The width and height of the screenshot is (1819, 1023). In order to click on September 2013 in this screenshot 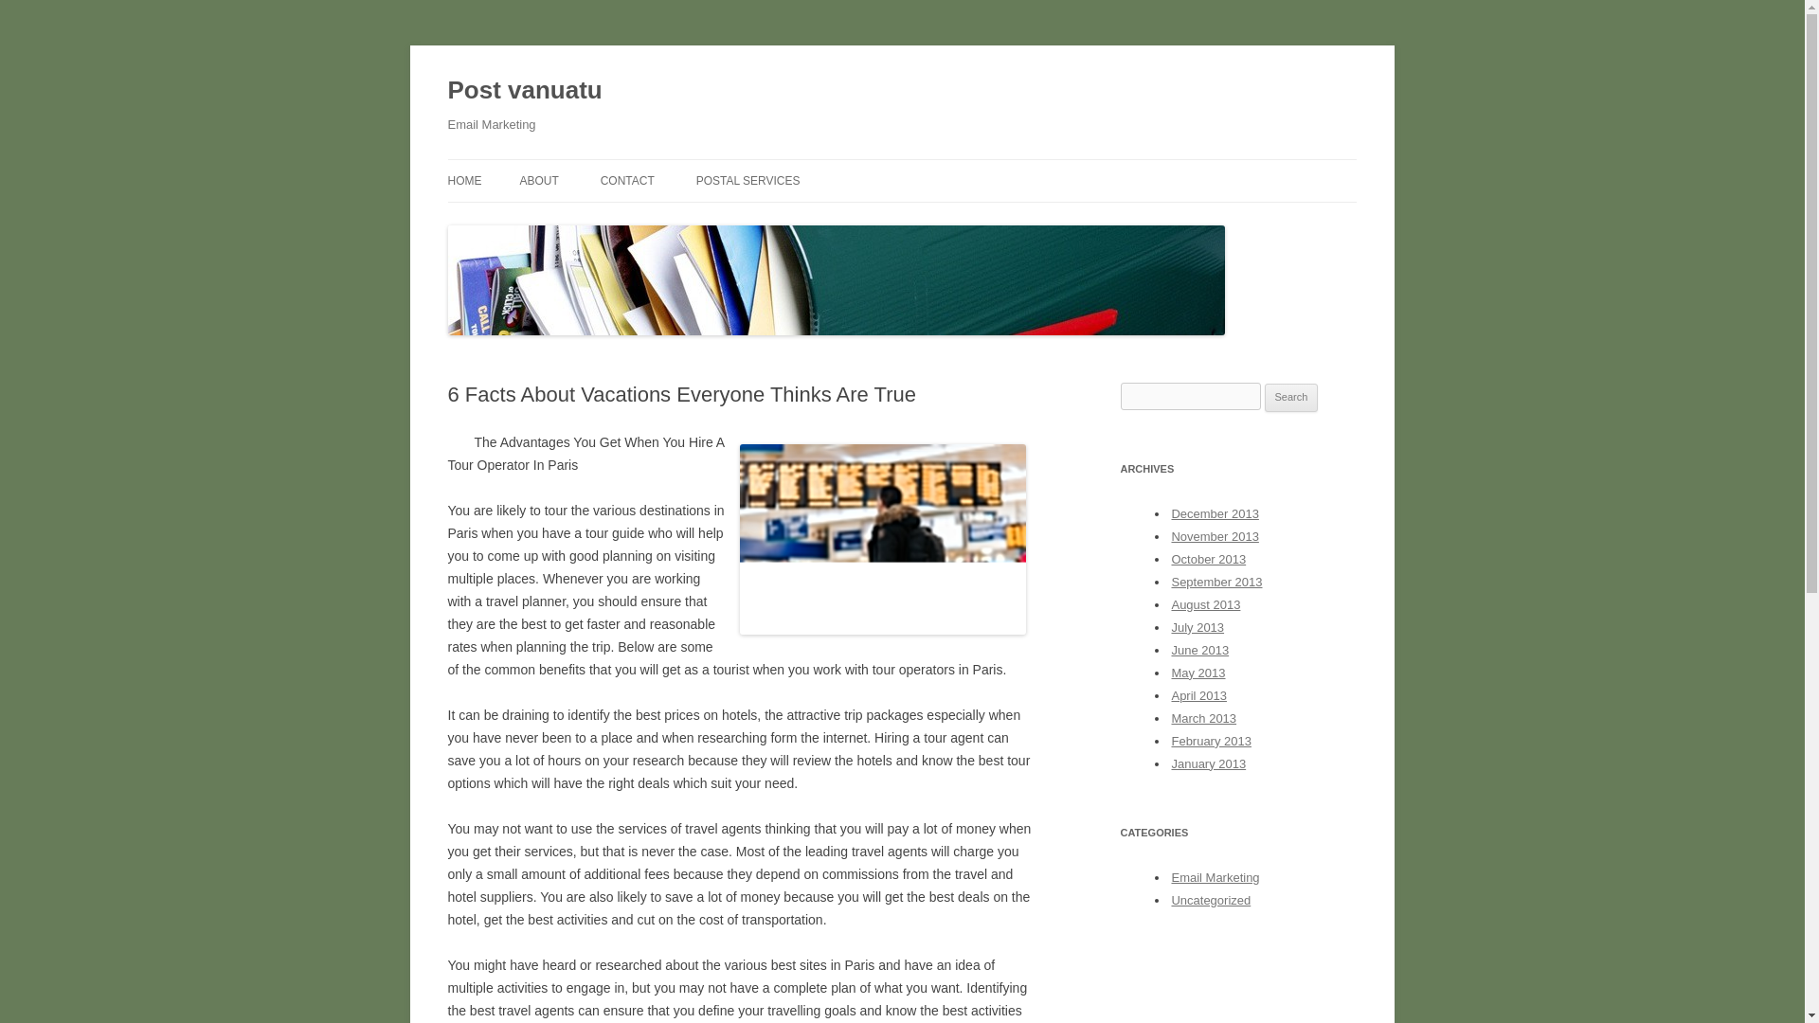, I will do `click(1216, 582)`.